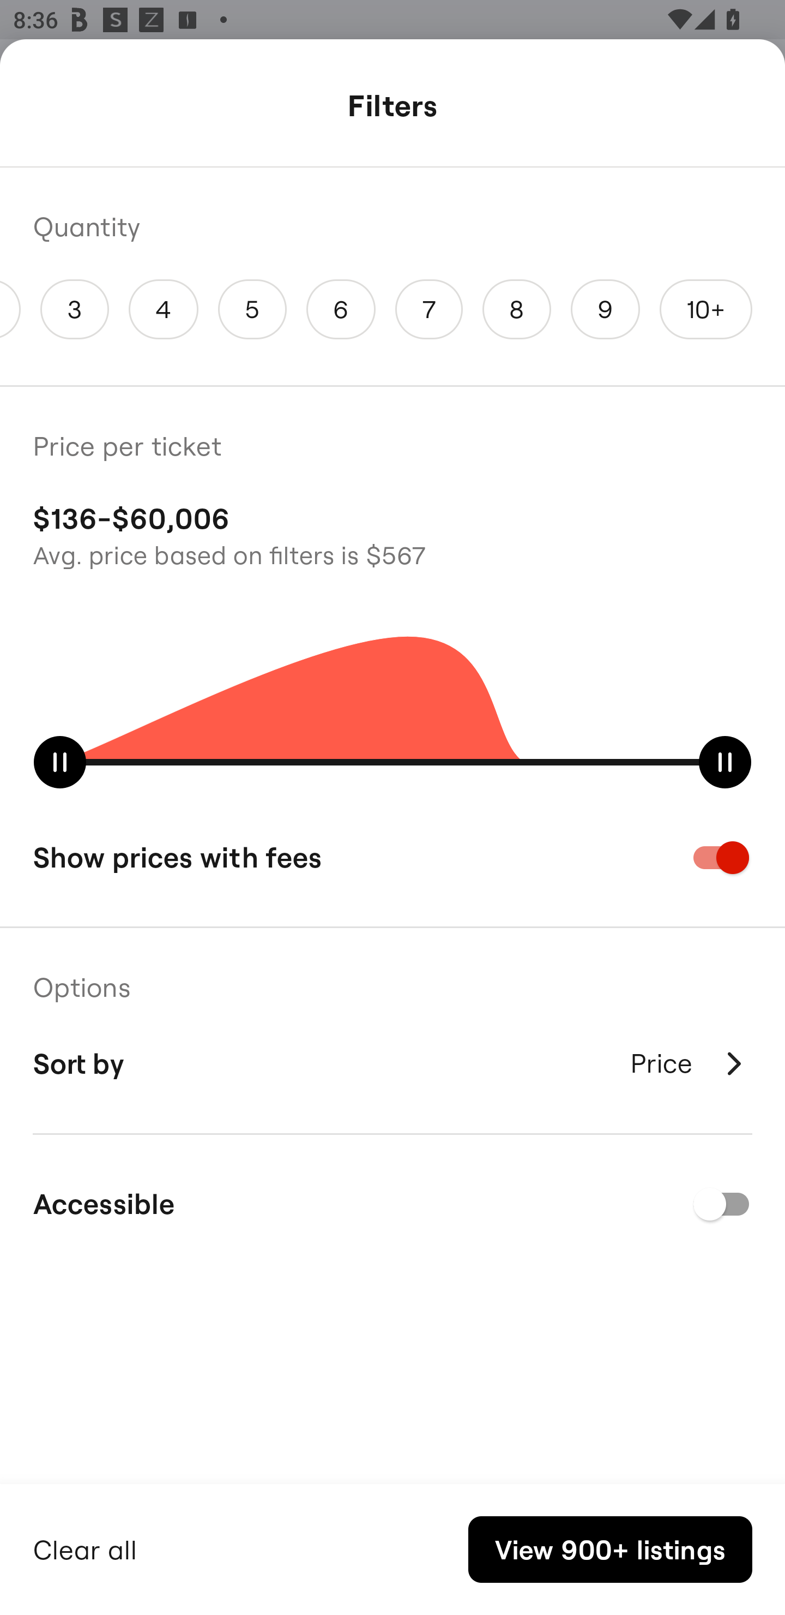  What do you see at coordinates (429, 309) in the screenshot?
I see `7` at bounding box center [429, 309].